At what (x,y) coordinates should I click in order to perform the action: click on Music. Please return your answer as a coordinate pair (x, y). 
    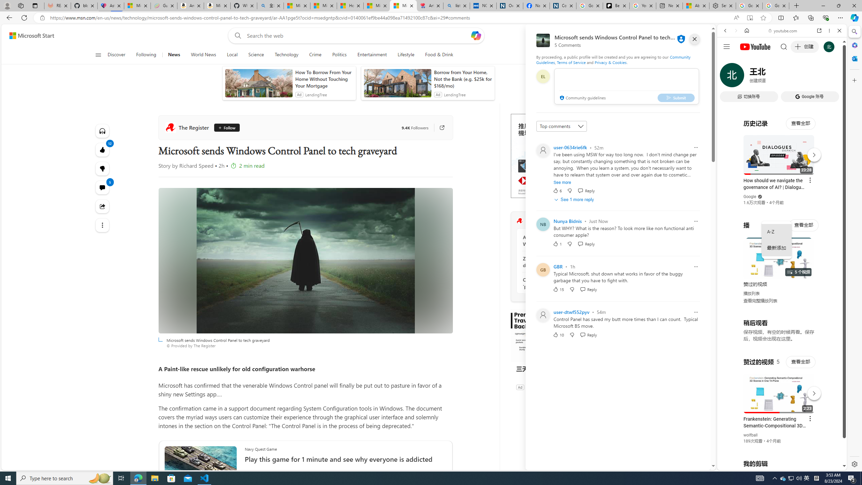
    Looking at the image, I should click on (782, 183).